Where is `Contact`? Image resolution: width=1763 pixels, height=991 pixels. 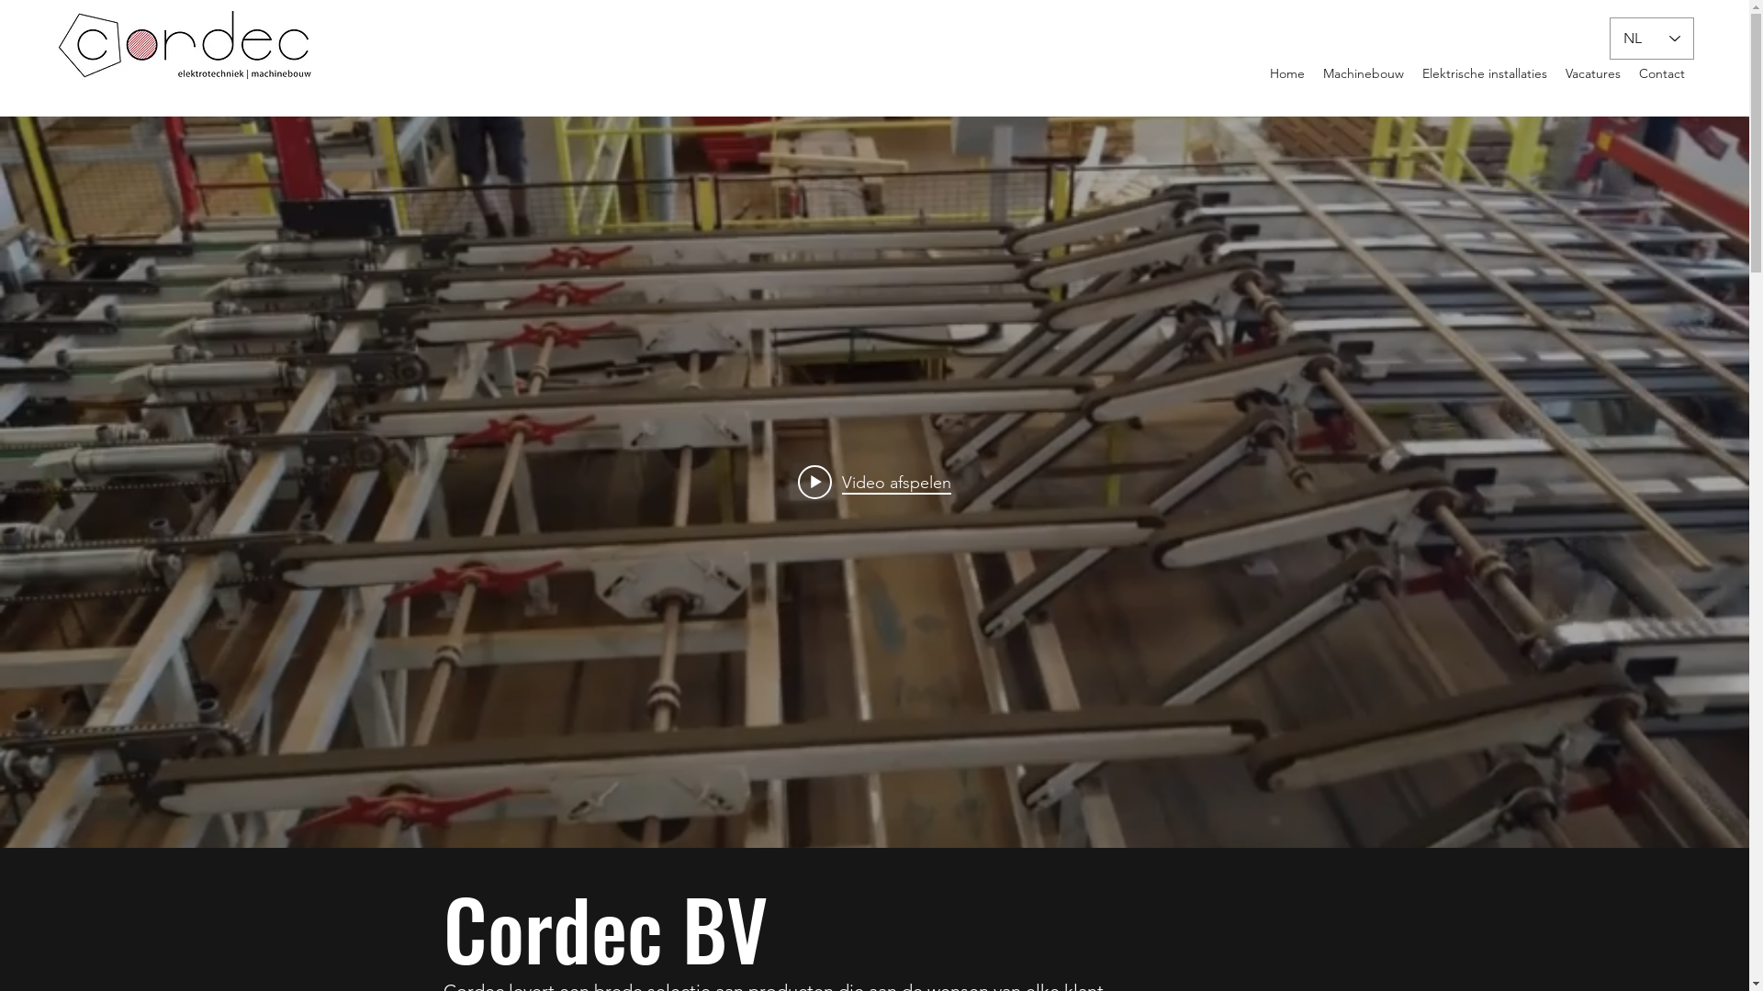 Contact is located at coordinates (1662, 73).